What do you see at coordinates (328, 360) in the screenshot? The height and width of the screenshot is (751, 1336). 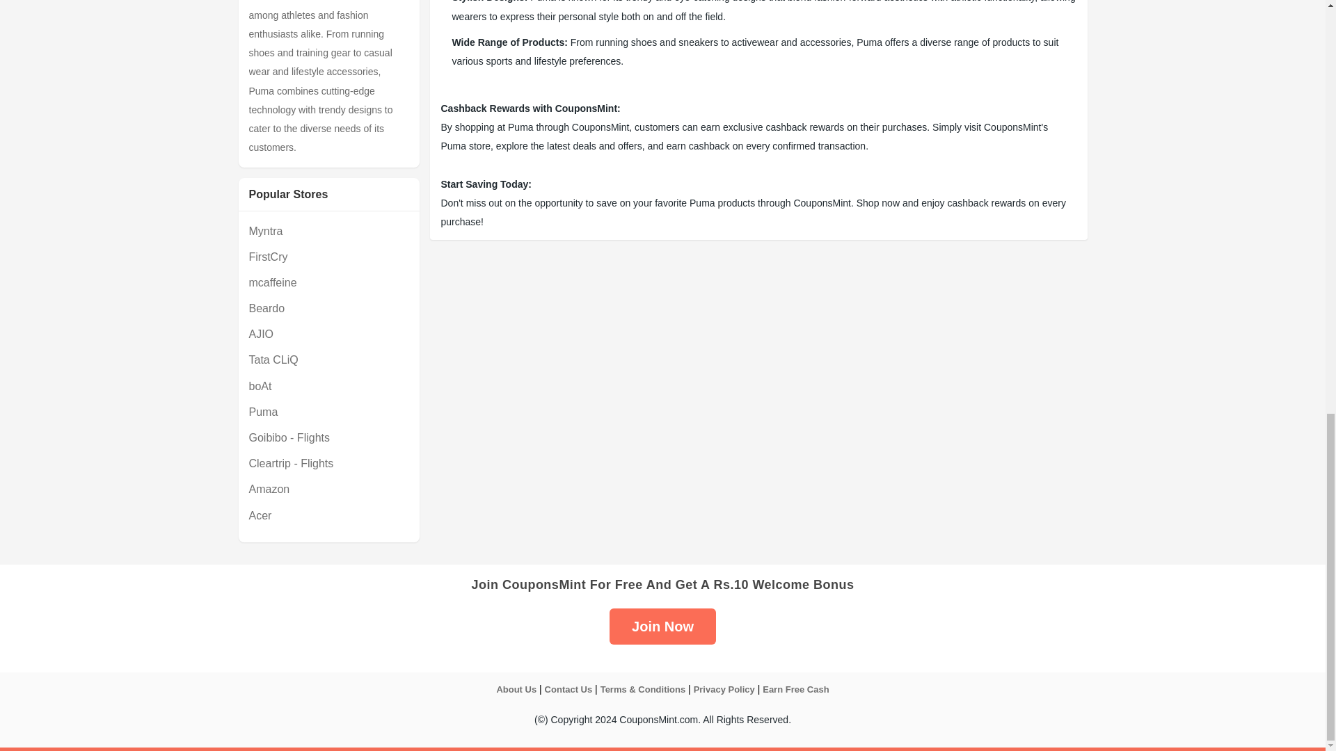 I see `Tata CLiQ` at bounding box center [328, 360].